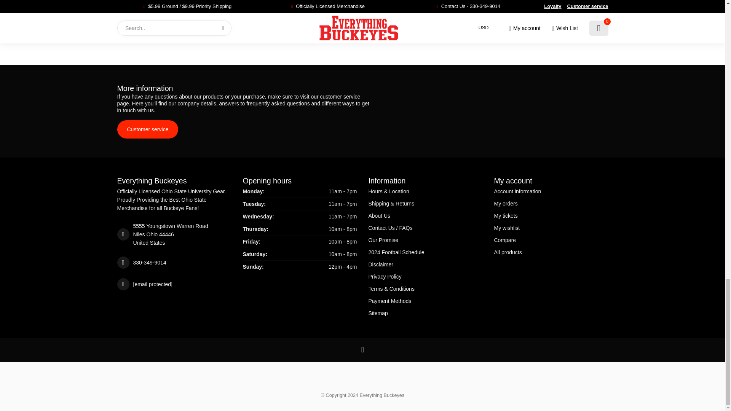 This screenshot has height=411, width=731. What do you see at coordinates (425, 276) in the screenshot?
I see `Privacy Policy` at bounding box center [425, 276].